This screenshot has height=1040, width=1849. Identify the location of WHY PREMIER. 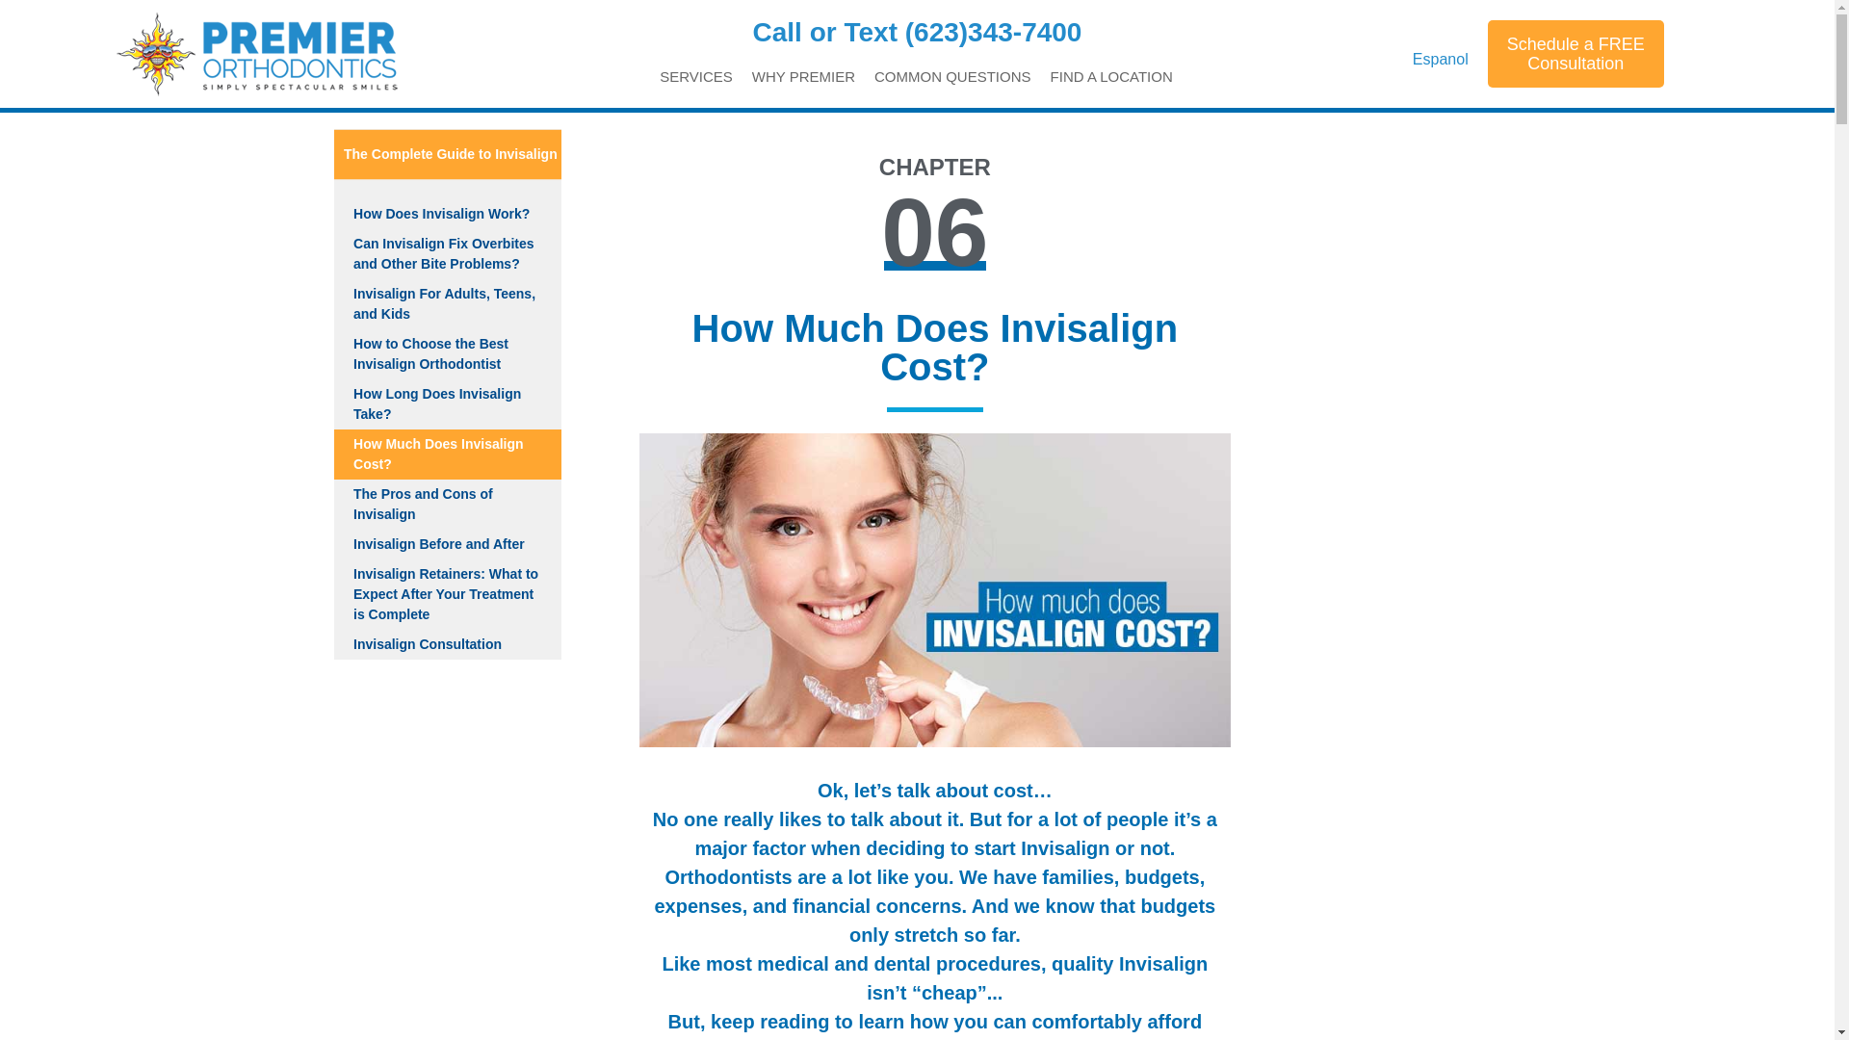
(803, 77).